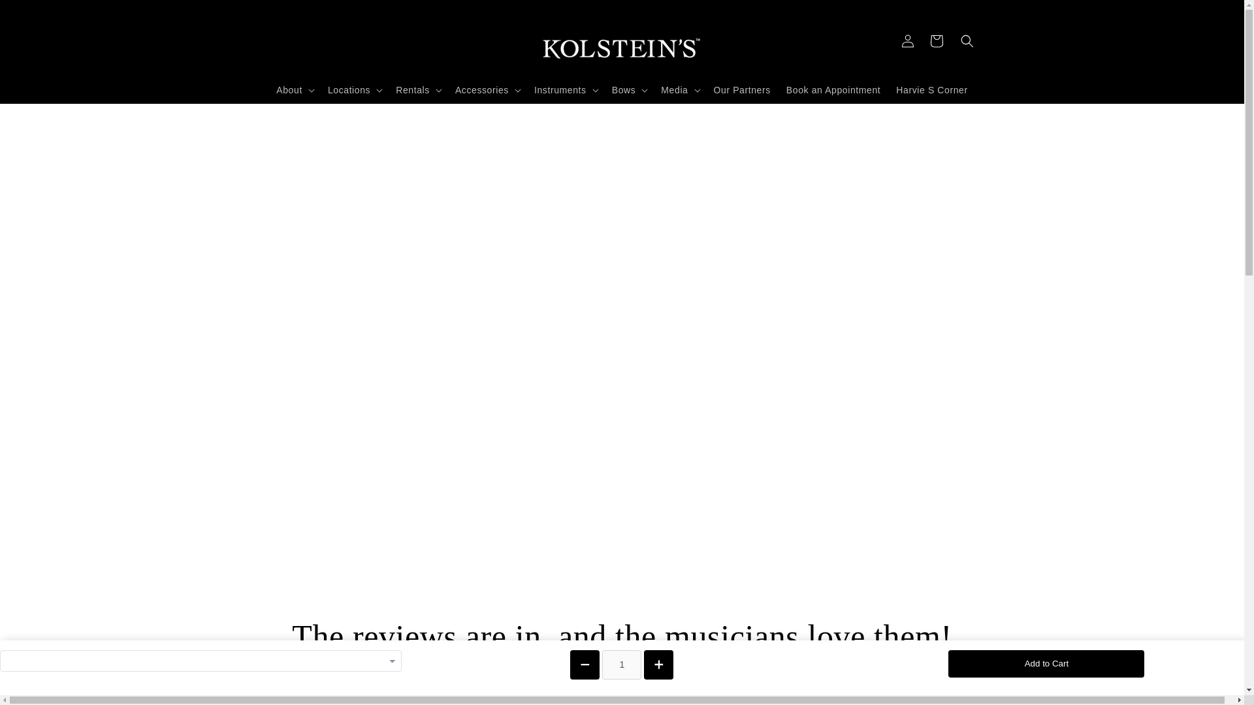 Image resolution: width=1254 pixels, height=705 pixels. Describe the element at coordinates (812, 440) in the screenshot. I see `yt-video` at that location.